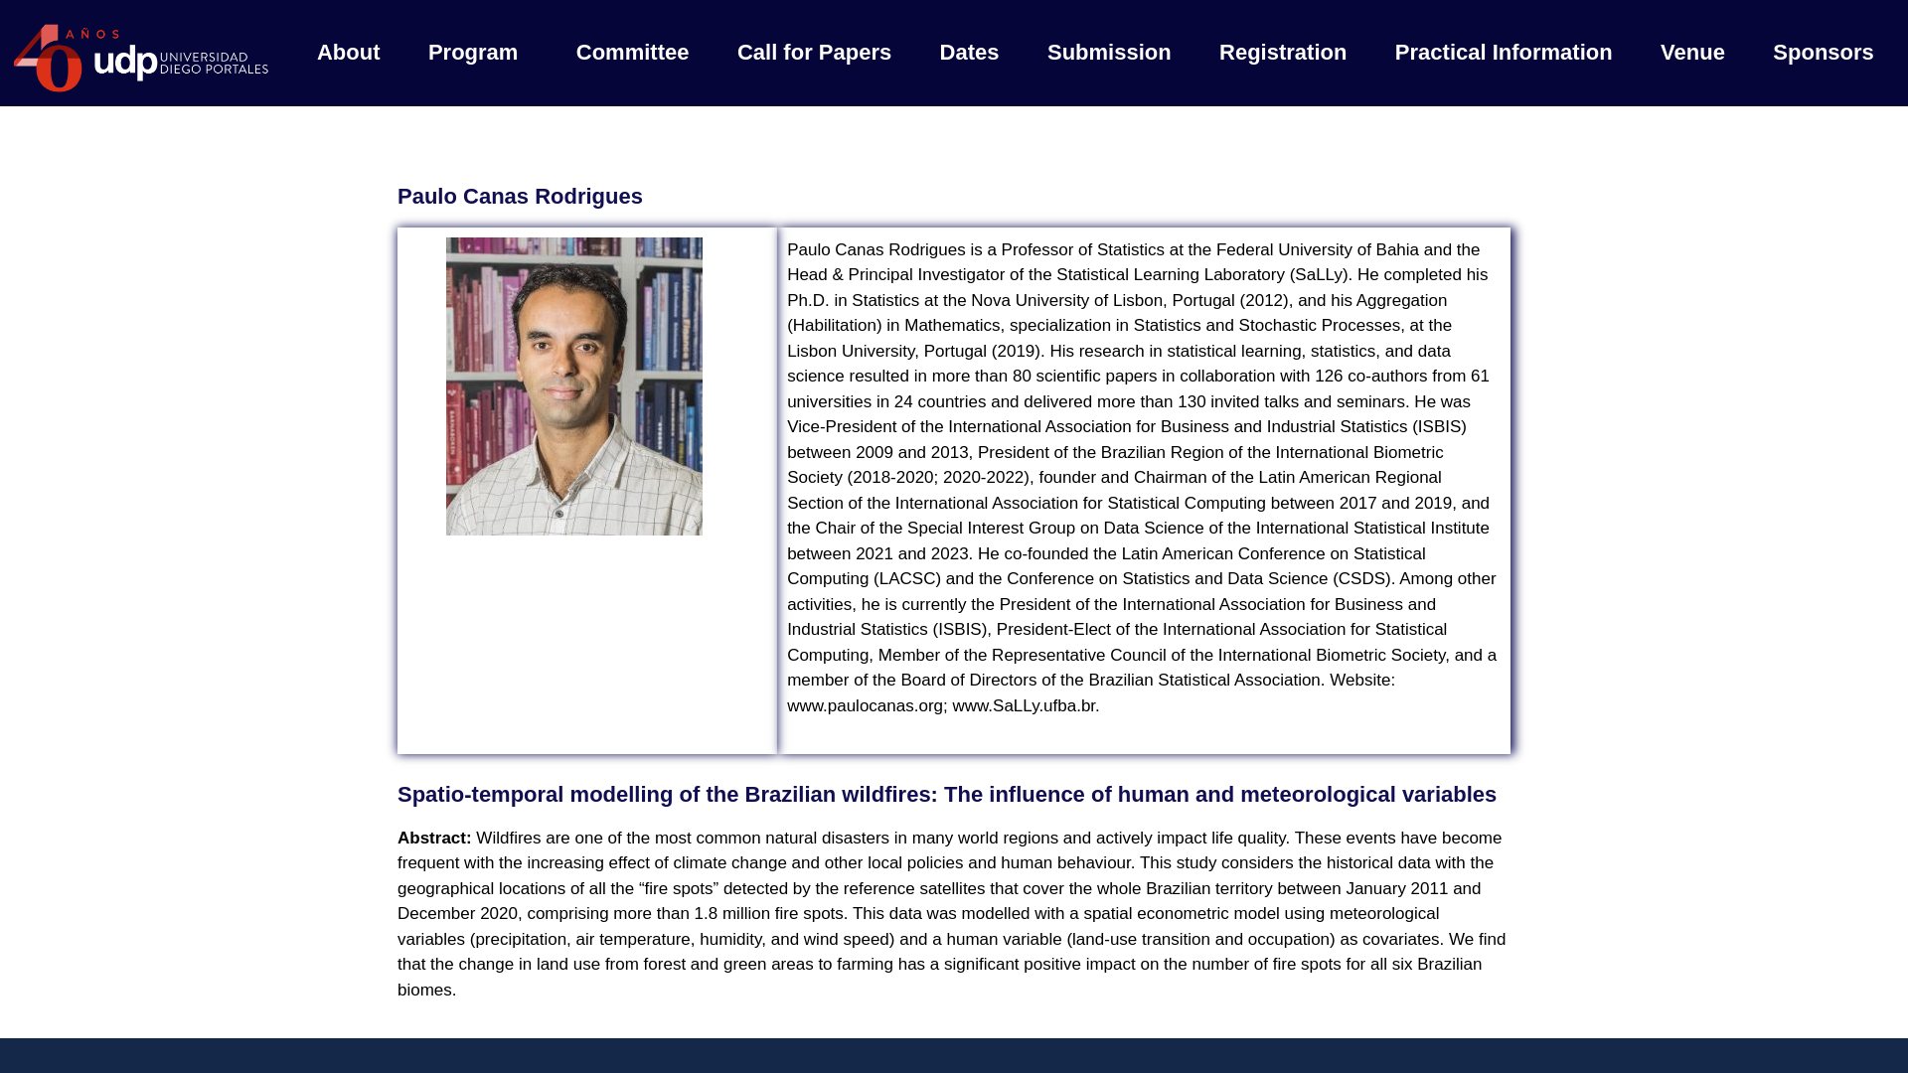 The height and width of the screenshot is (1073, 1908). Describe the element at coordinates (1109, 52) in the screenshot. I see `Submission` at that location.